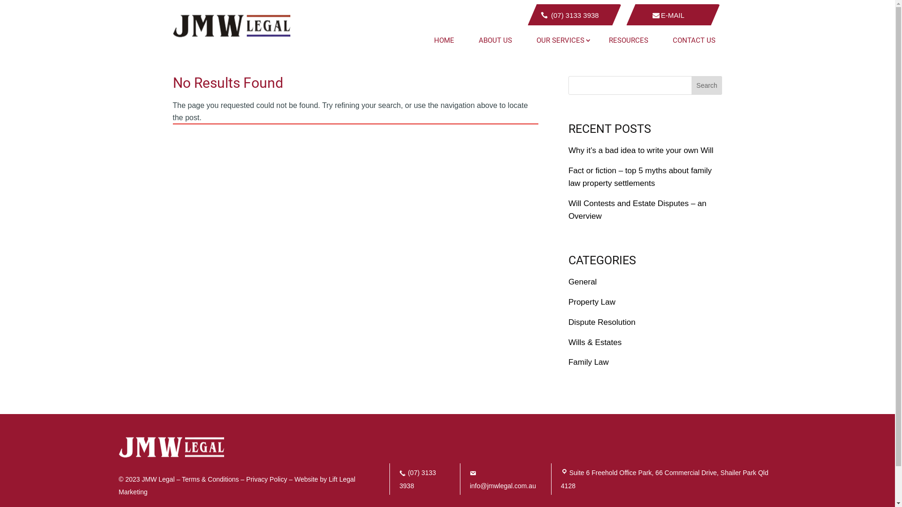 The width and height of the screenshot is (902, 507). Describe the element at coordinates (693, 40) in the screenshot. I see `CONTACT US` at that location.